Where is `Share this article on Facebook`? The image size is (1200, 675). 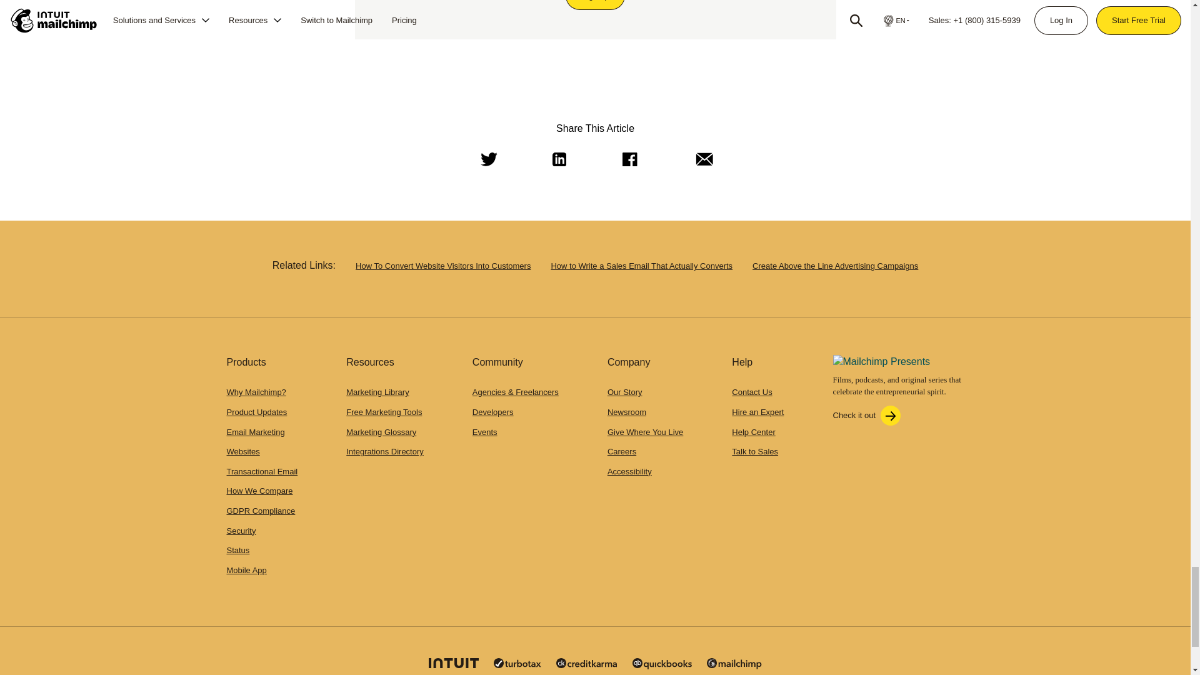 Share this article on Facebook is located at coordinates (628, 159).